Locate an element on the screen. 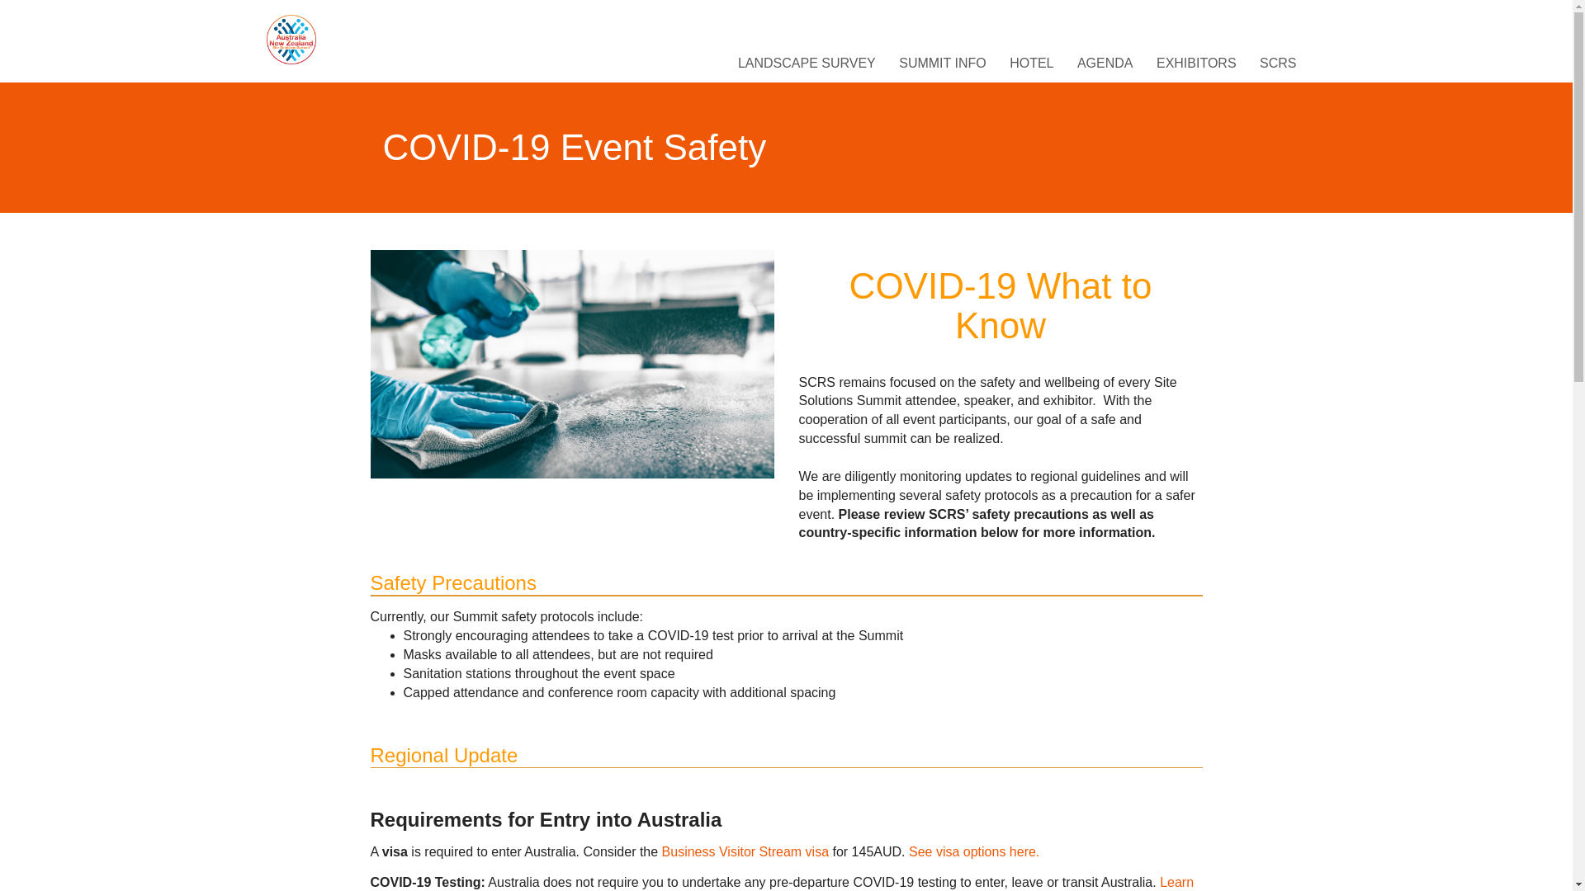 The image size is (1585, 891). EXHIBITORS is located at coordinates (1195, 64).